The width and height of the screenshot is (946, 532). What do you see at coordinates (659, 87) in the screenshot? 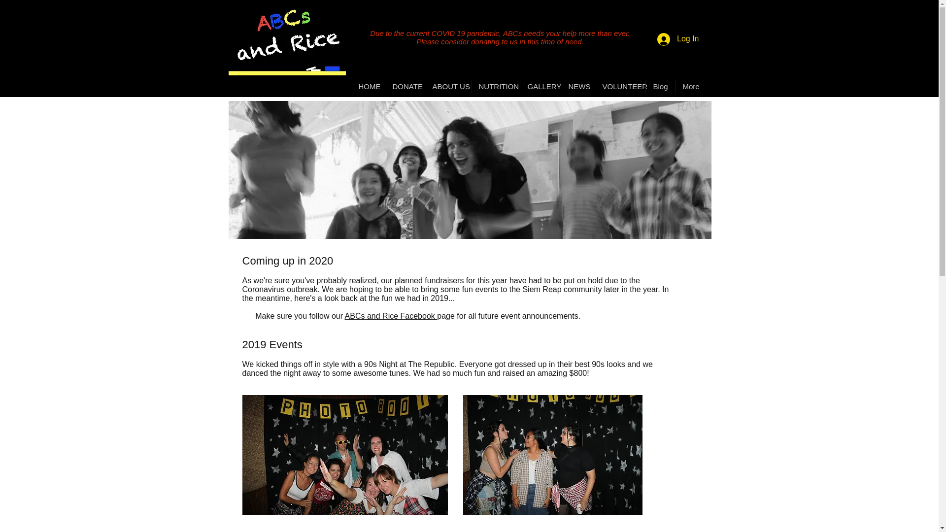
I see `Blog` at bounding box center [659, 87].